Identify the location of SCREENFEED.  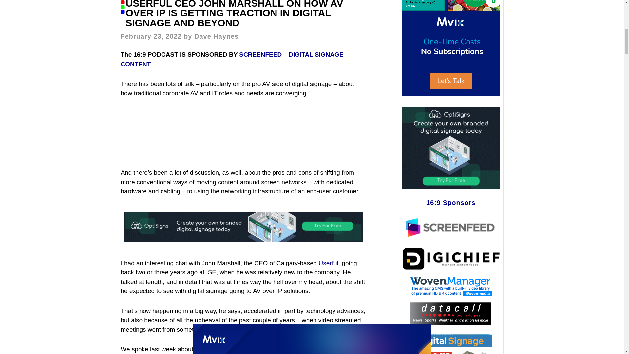
(260, 54).